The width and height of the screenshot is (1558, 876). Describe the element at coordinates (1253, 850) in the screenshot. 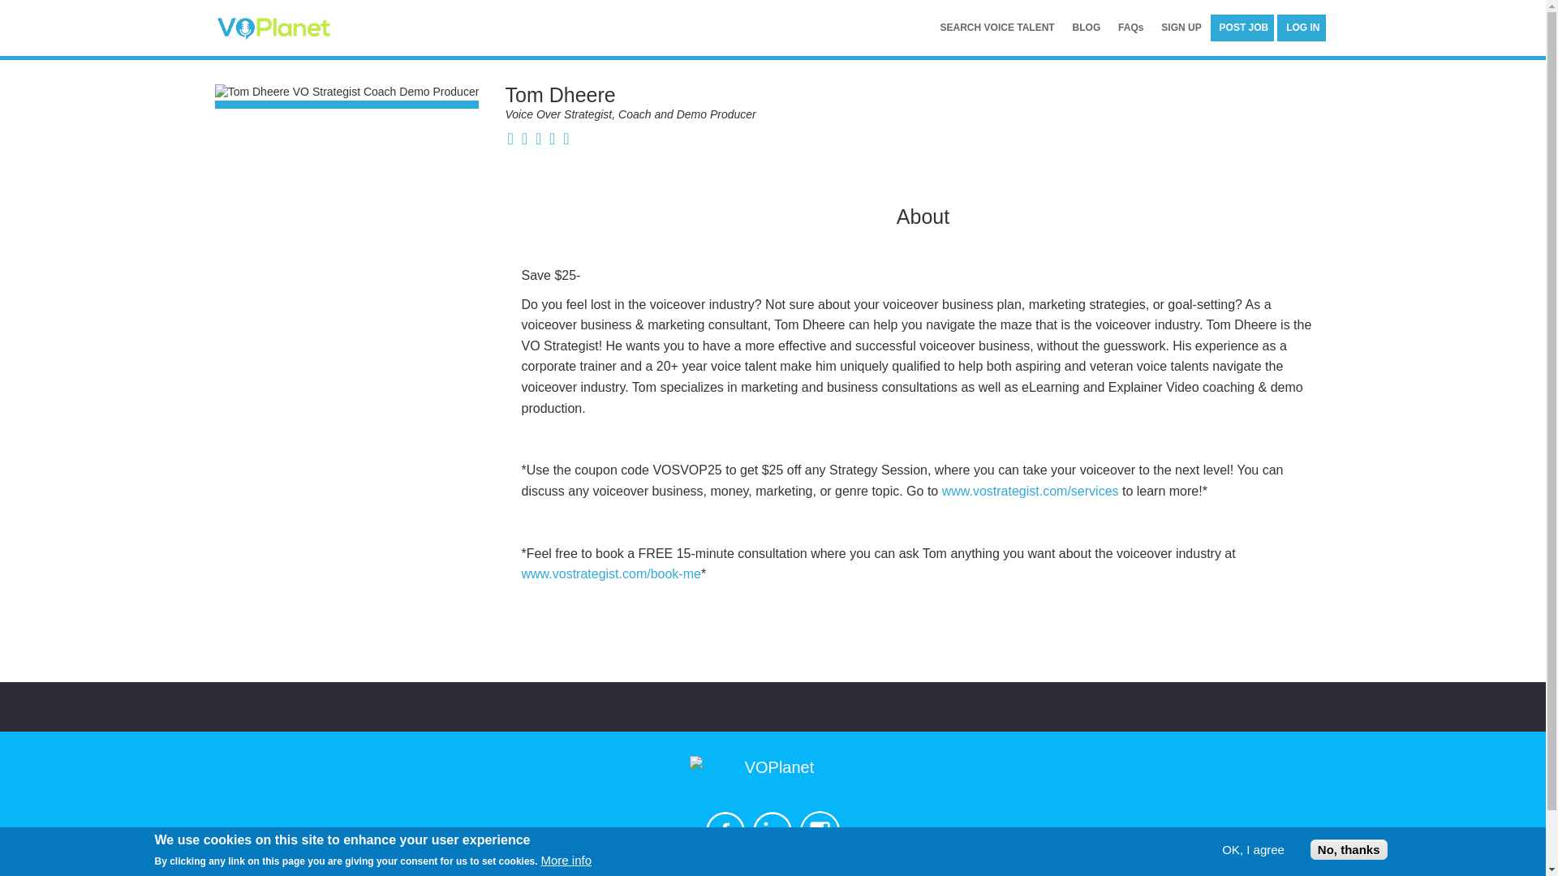

I see `OK, I agree` at that location.